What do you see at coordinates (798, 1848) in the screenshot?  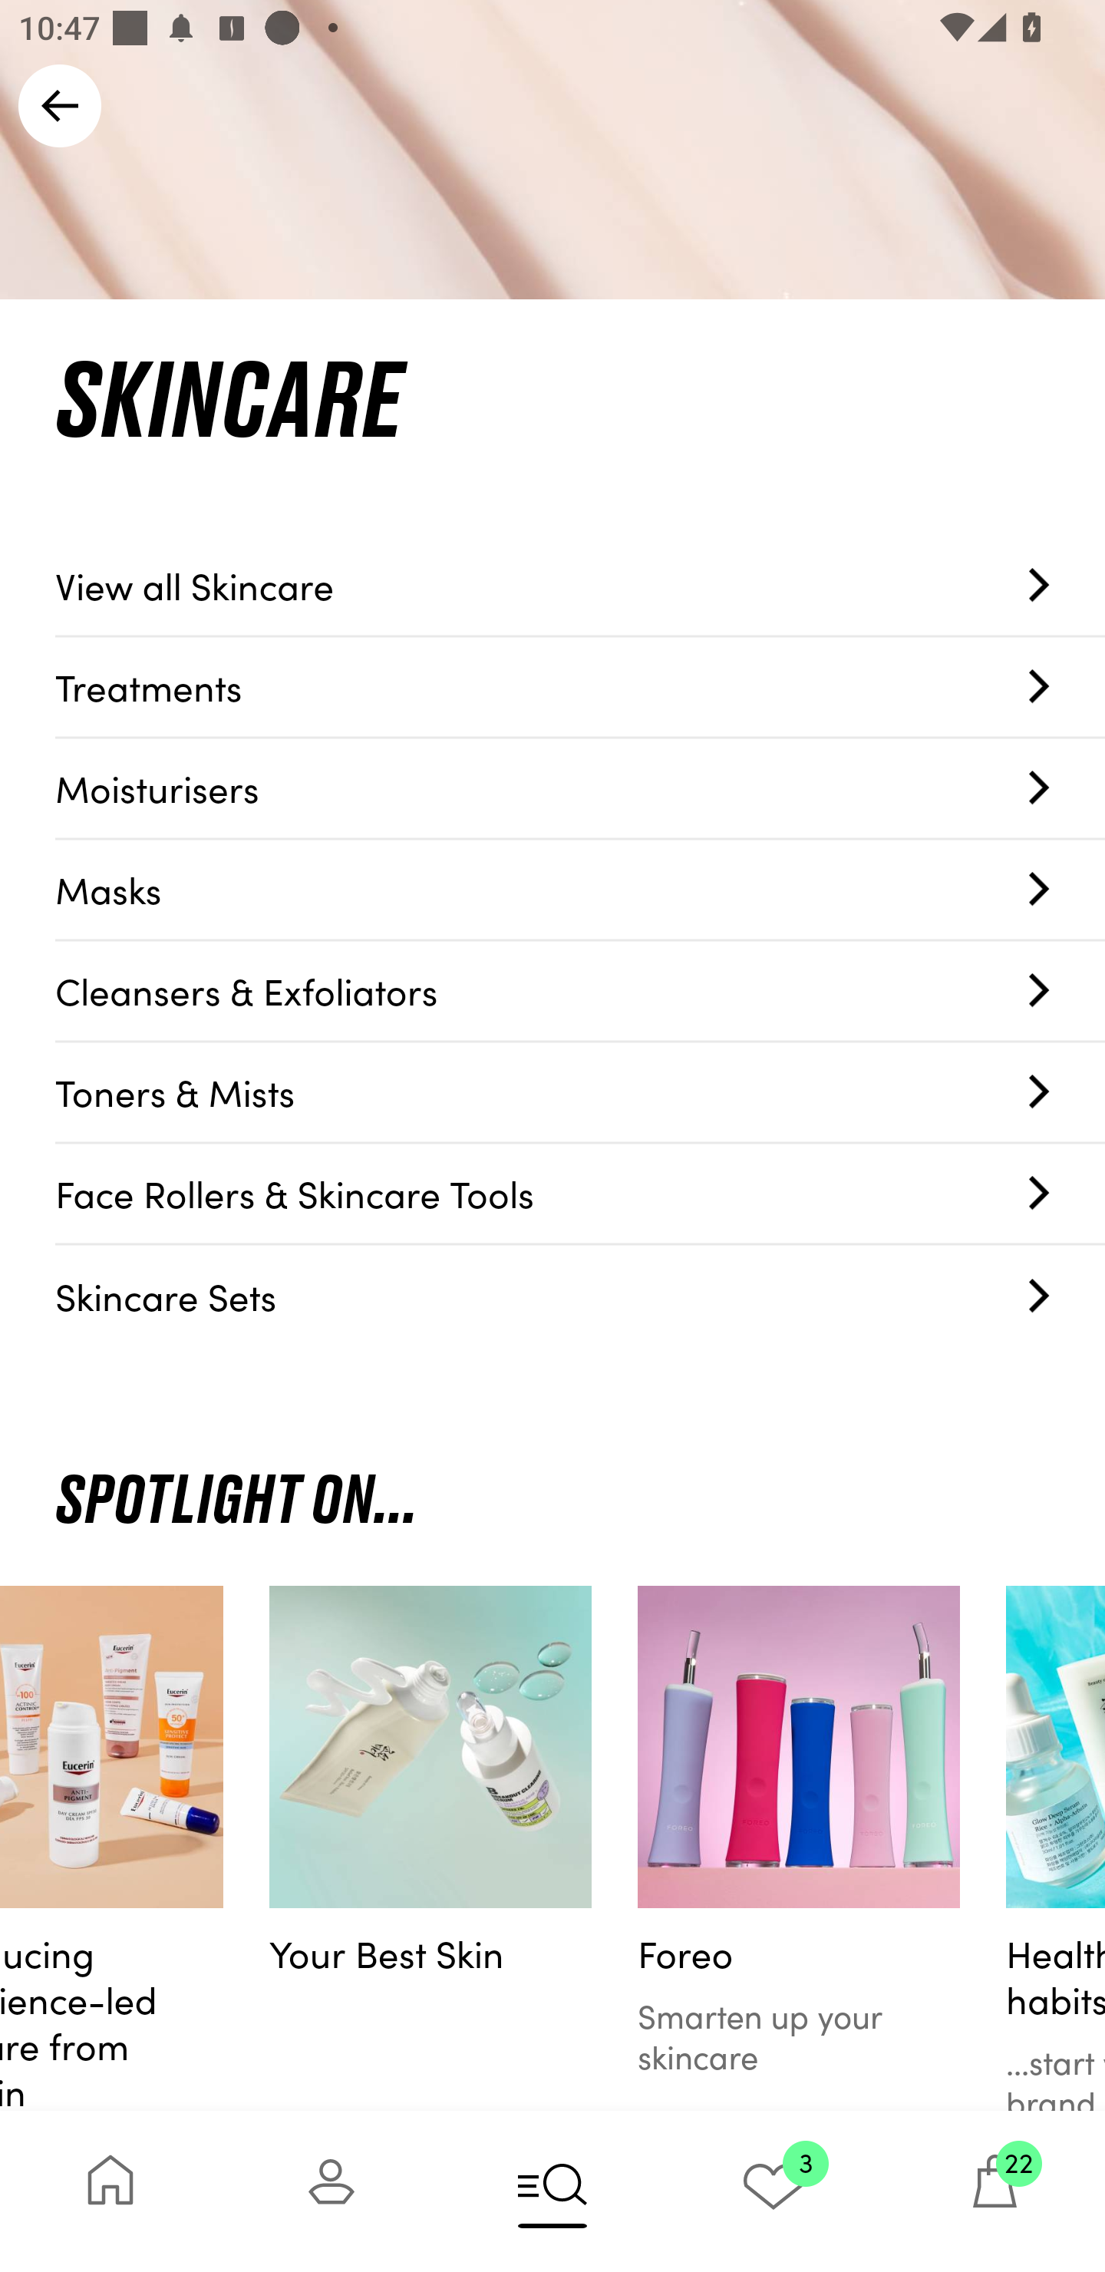 I see `Foreo Smarten up your skincare` at bounding box center [798, 1848].